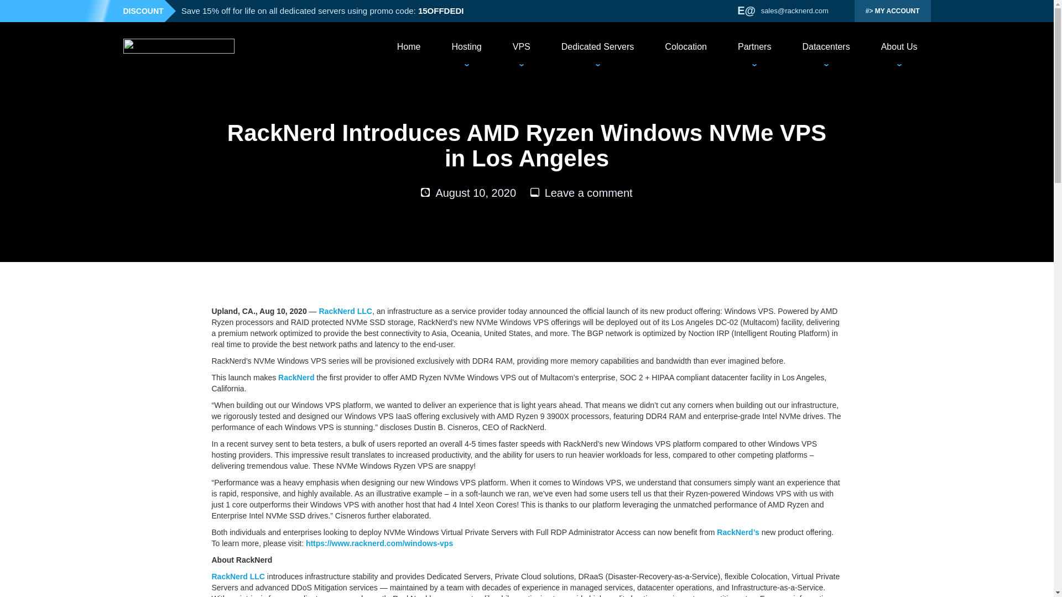 This screenshot has width=1062, height=597. I want to click on Hosting, so click(466, 46).